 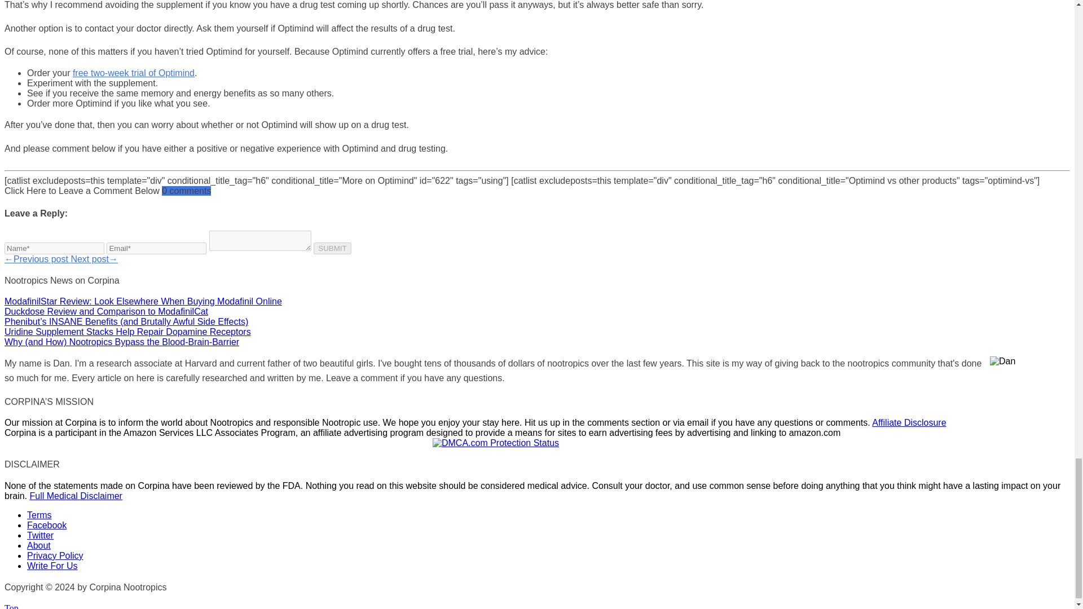 What do you see at coordinates (495, 442) in the screenshot?
I see `DMCA.com Protection Status` at bounding box center [495, 442].